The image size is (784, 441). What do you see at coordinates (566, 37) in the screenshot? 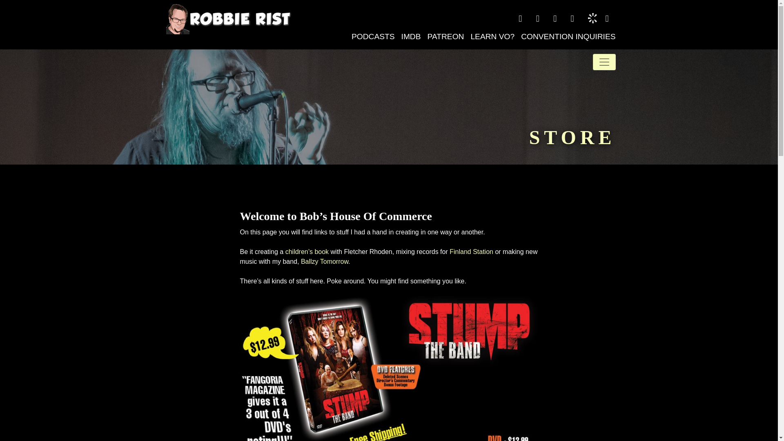
I see `Convention Inquiries` at bounding box center [566, 37].